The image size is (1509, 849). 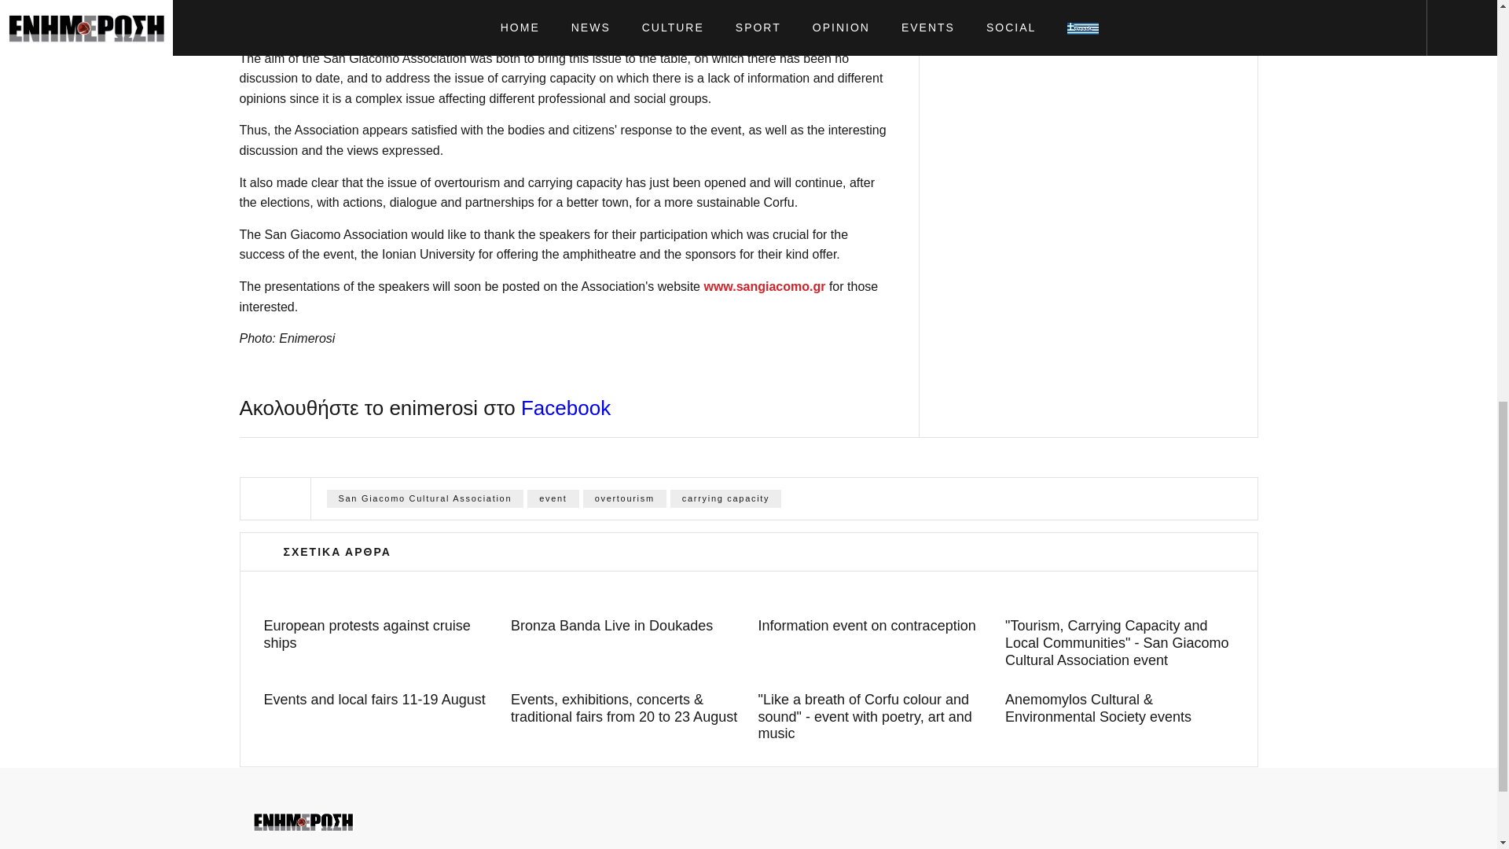 What do you see at coordinates (425, 498) in the screenshot?
I see `San Giacomo Cultural Association` at bounding box center [425, 498].